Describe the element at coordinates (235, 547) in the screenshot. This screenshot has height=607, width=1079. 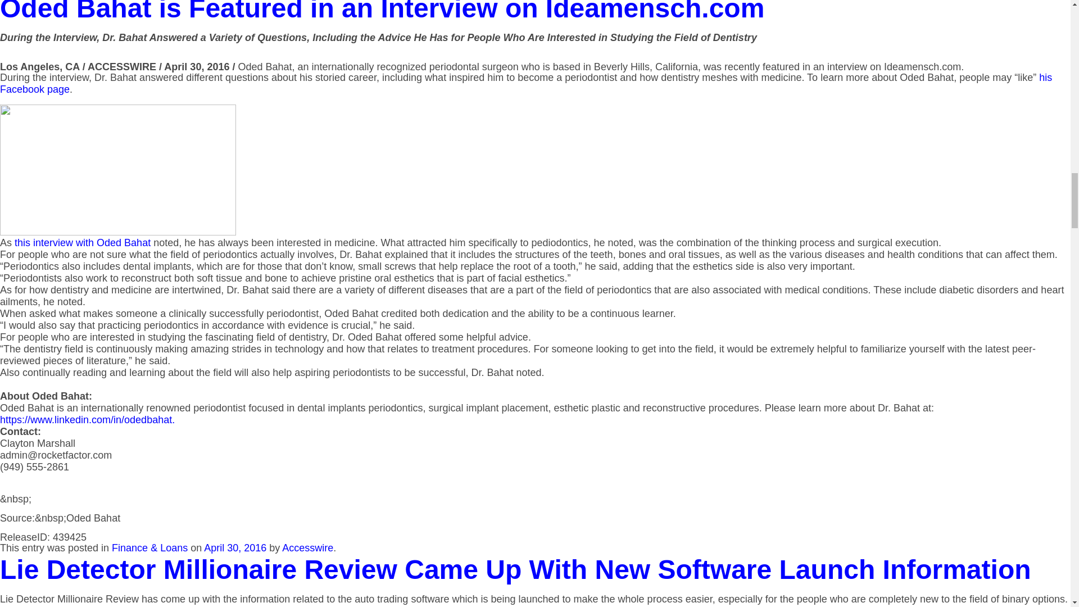
I see `2:00 pm` at that location.